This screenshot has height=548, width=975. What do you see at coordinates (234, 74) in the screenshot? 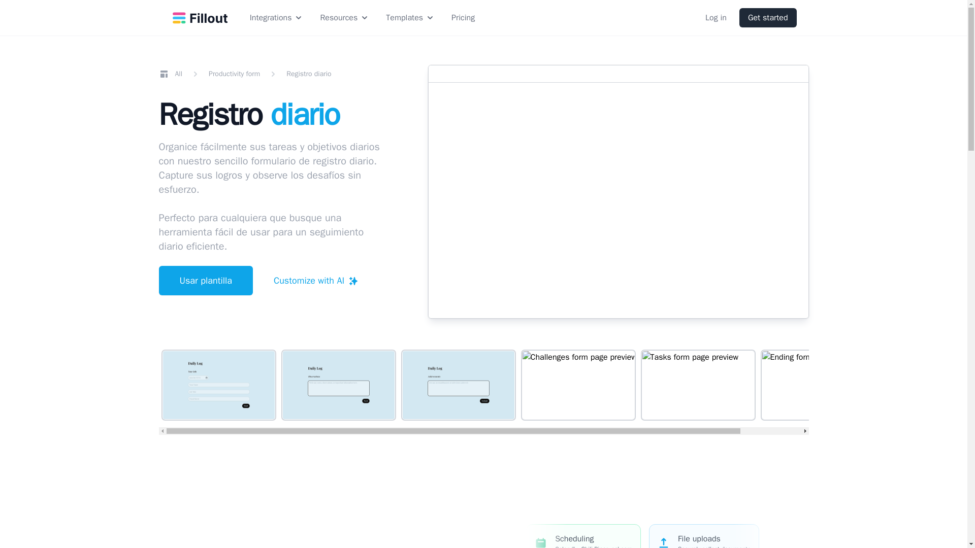
I see `Productivity form` at bounding box center [234, 74].